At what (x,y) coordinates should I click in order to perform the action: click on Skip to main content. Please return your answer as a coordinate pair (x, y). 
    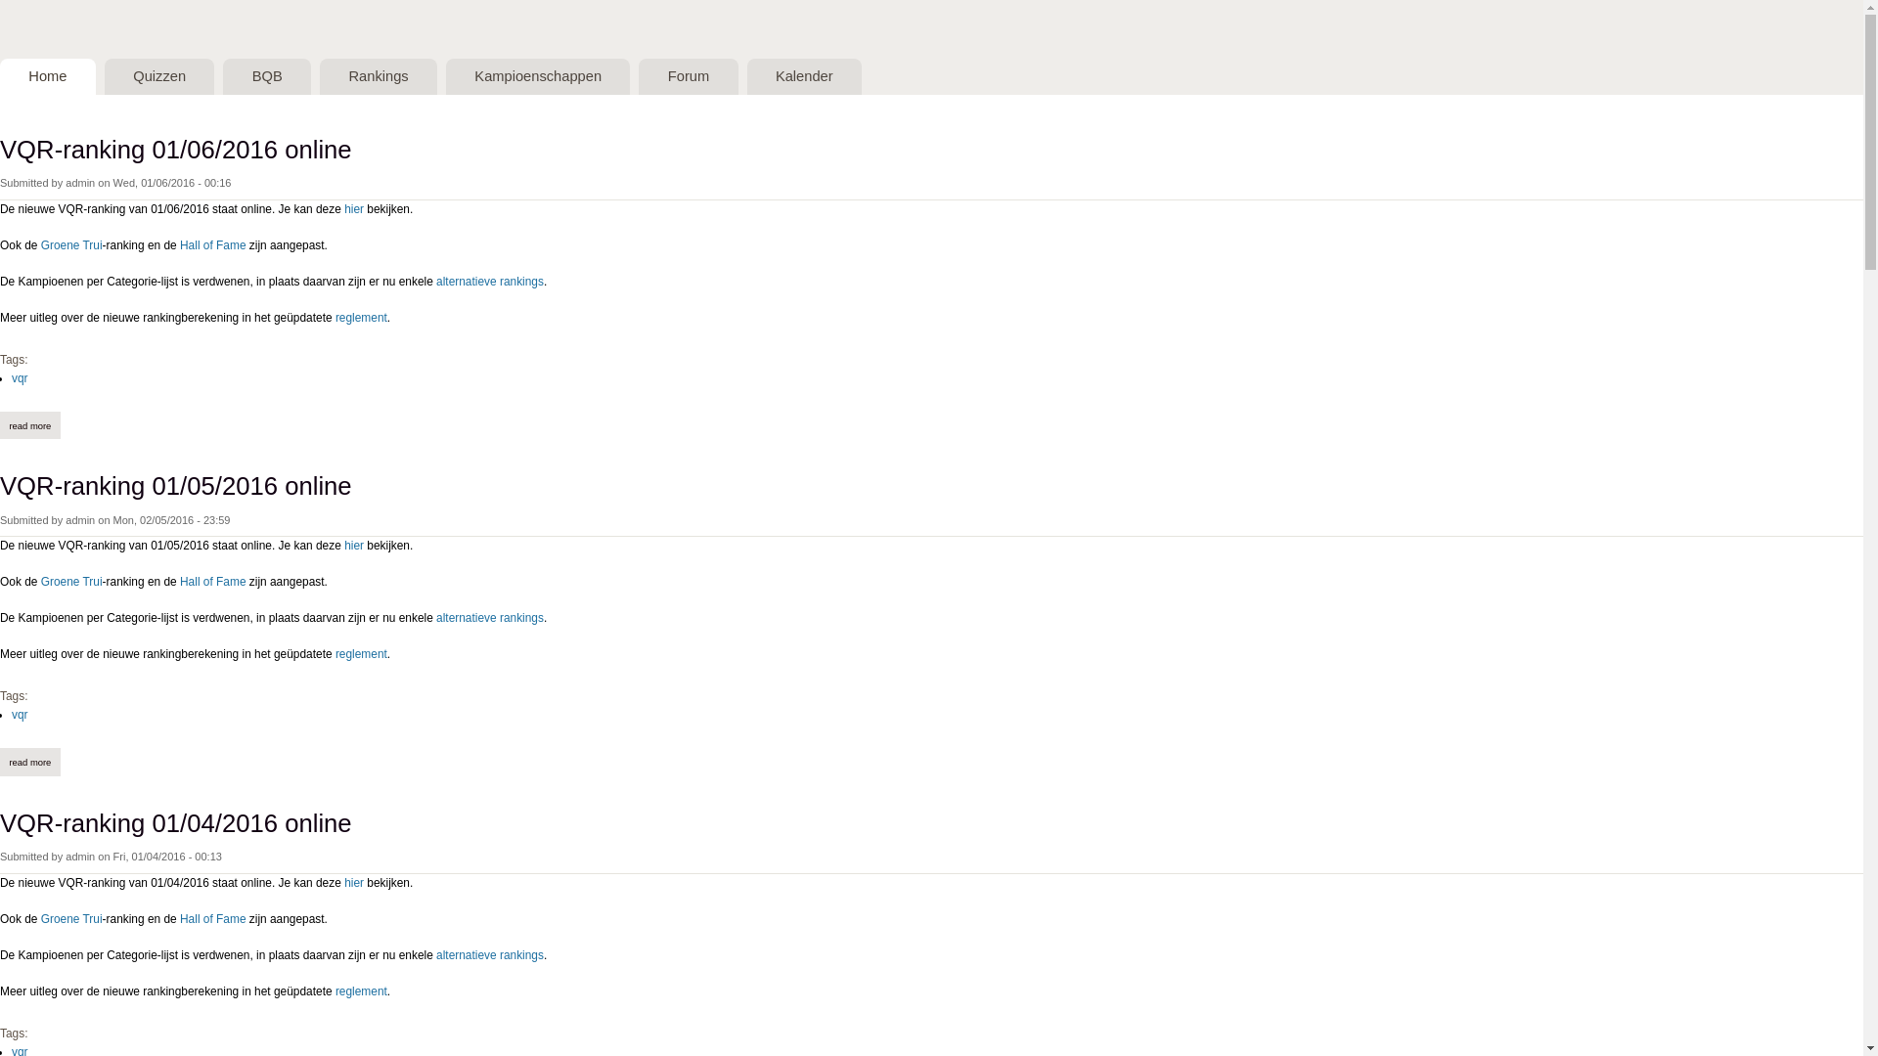
    Looking at the image, I should click on (915, 0).